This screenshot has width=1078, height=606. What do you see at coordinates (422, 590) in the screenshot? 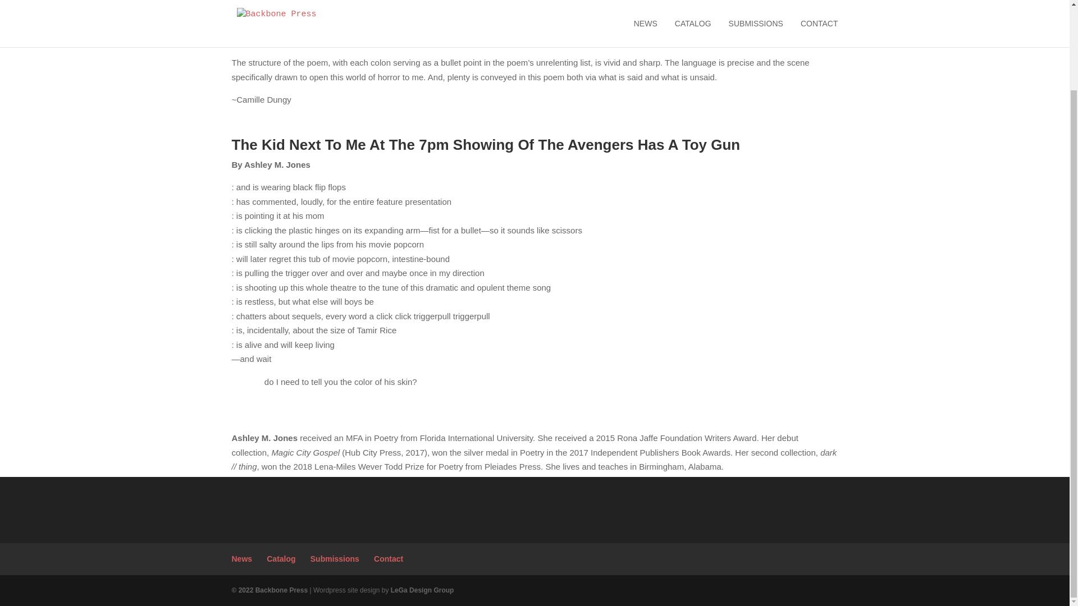
I see `LeGa Design Group` at bounding box center [422, 590].